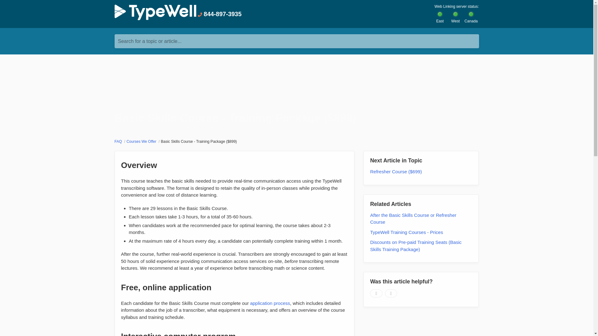  I want to click on After the Basic Skills Course or Refresher Course, so click(413, 218).